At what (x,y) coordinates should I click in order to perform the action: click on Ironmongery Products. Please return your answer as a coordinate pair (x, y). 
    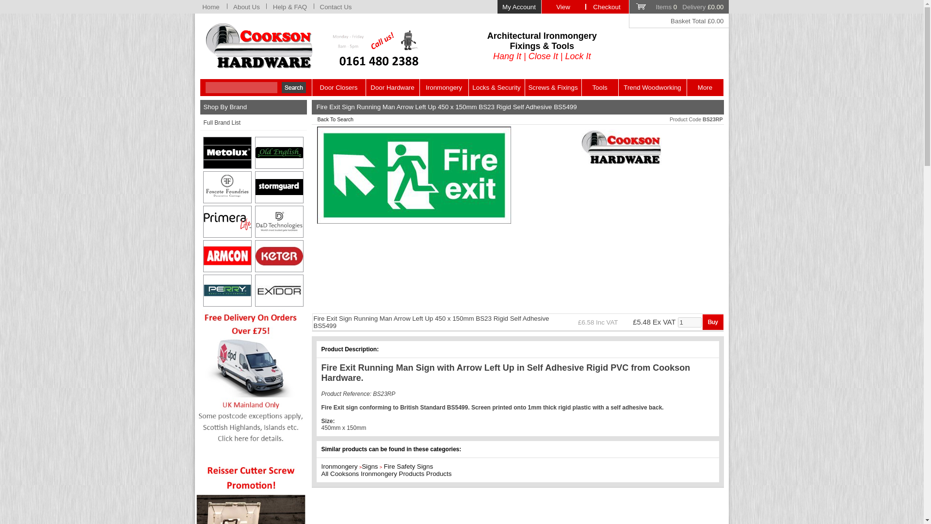
    Looking at the image, I should click on (622, 147).